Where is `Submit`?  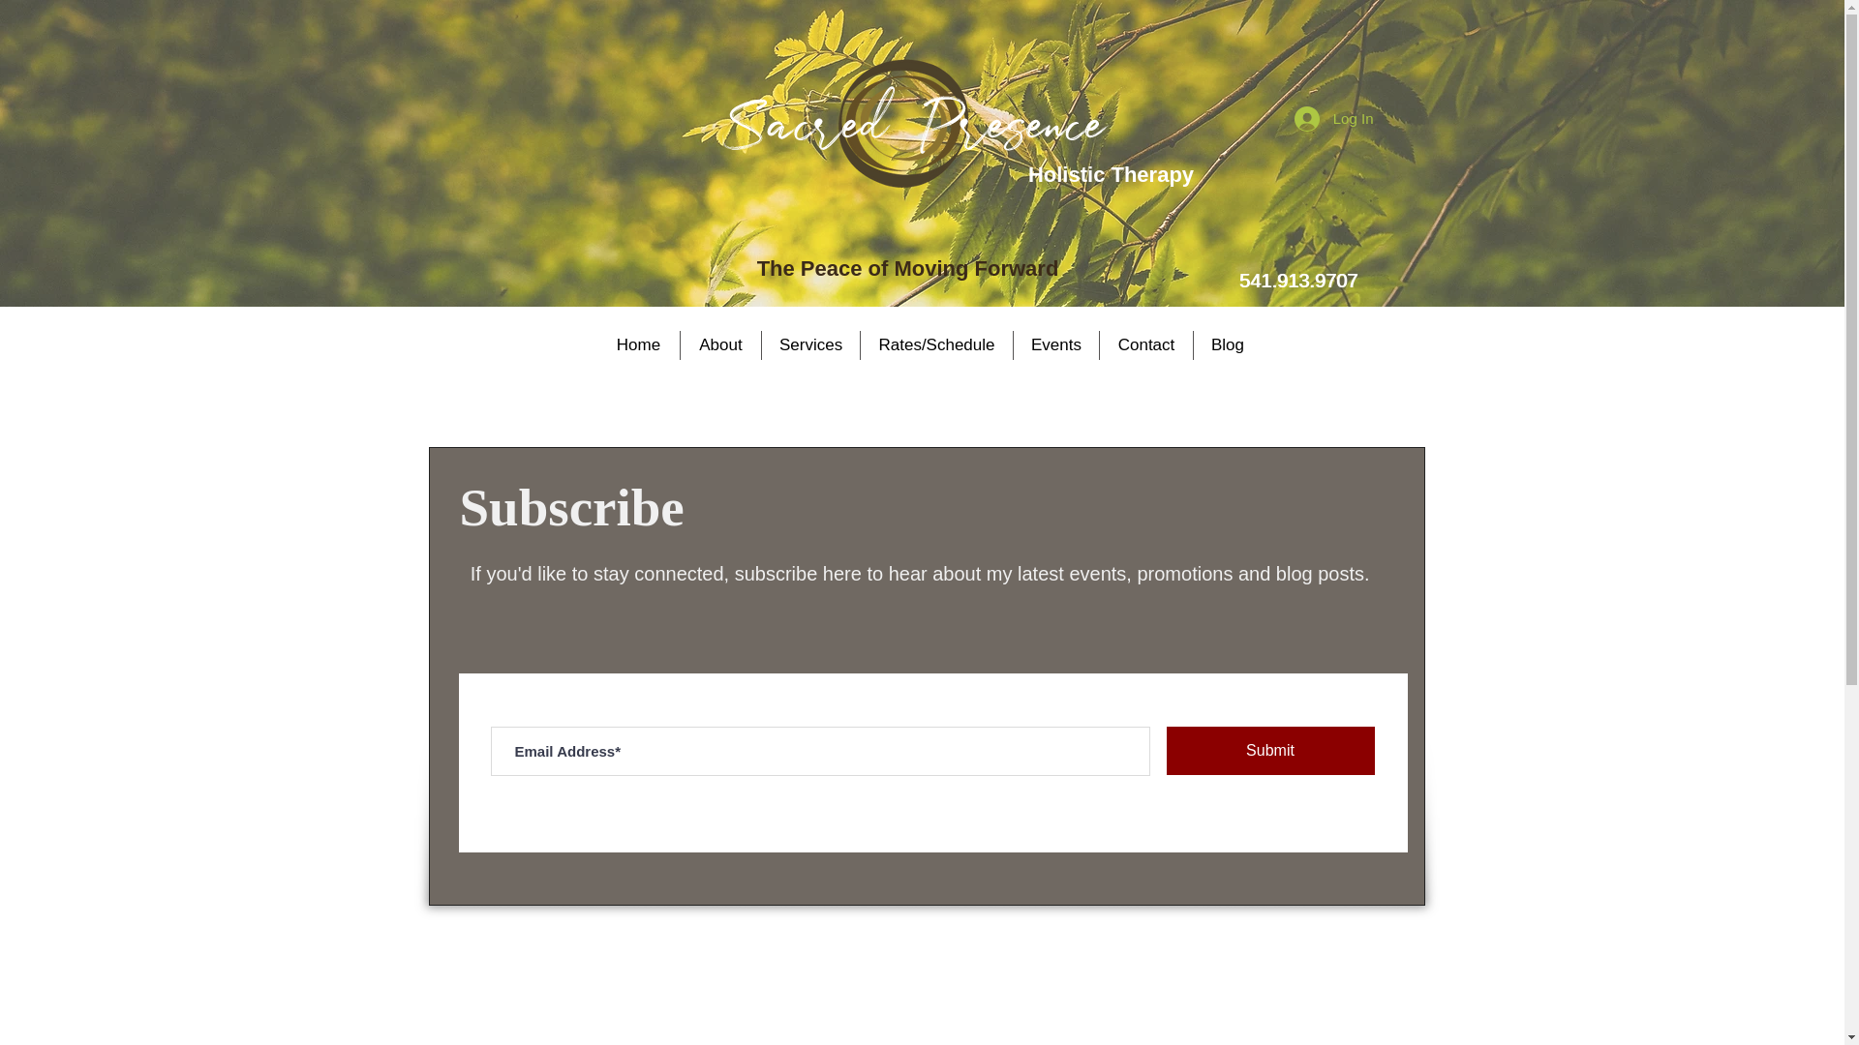
Submit is located at coordinates (1268, 751).